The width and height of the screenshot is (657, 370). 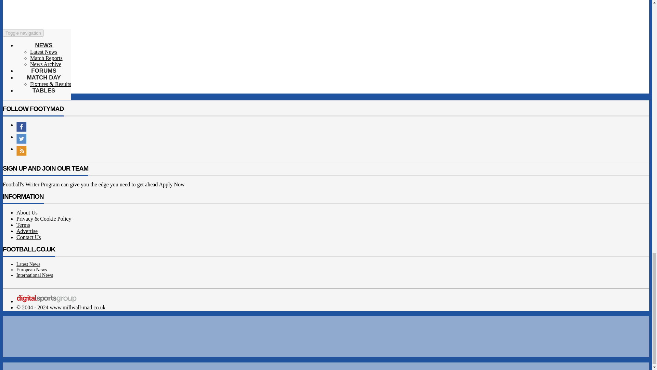 What do you see at coordinates (23, 225) in the screenshot?
I see `footymad.net Terms and Conditions` at bounding box center [23, 225].